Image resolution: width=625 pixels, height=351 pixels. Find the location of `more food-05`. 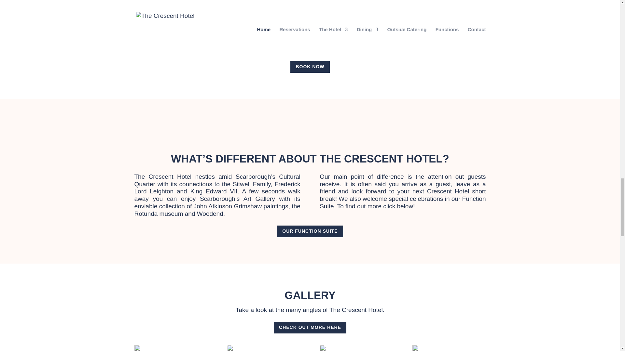

more food-05 is located at coordinates (433, 21).